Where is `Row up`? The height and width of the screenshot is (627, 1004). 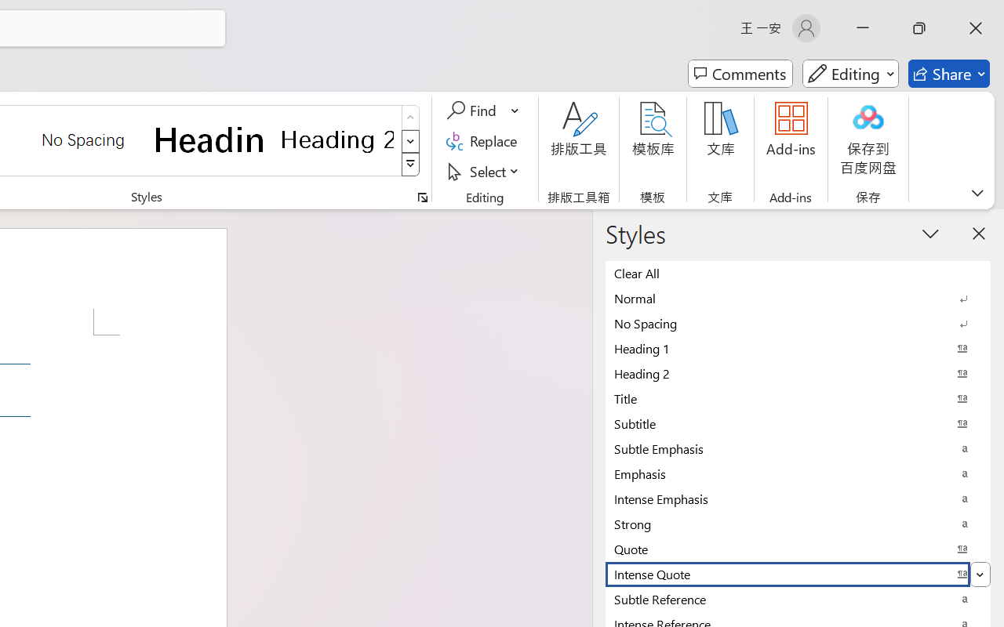 Row up is located at coordinates (411, 118).